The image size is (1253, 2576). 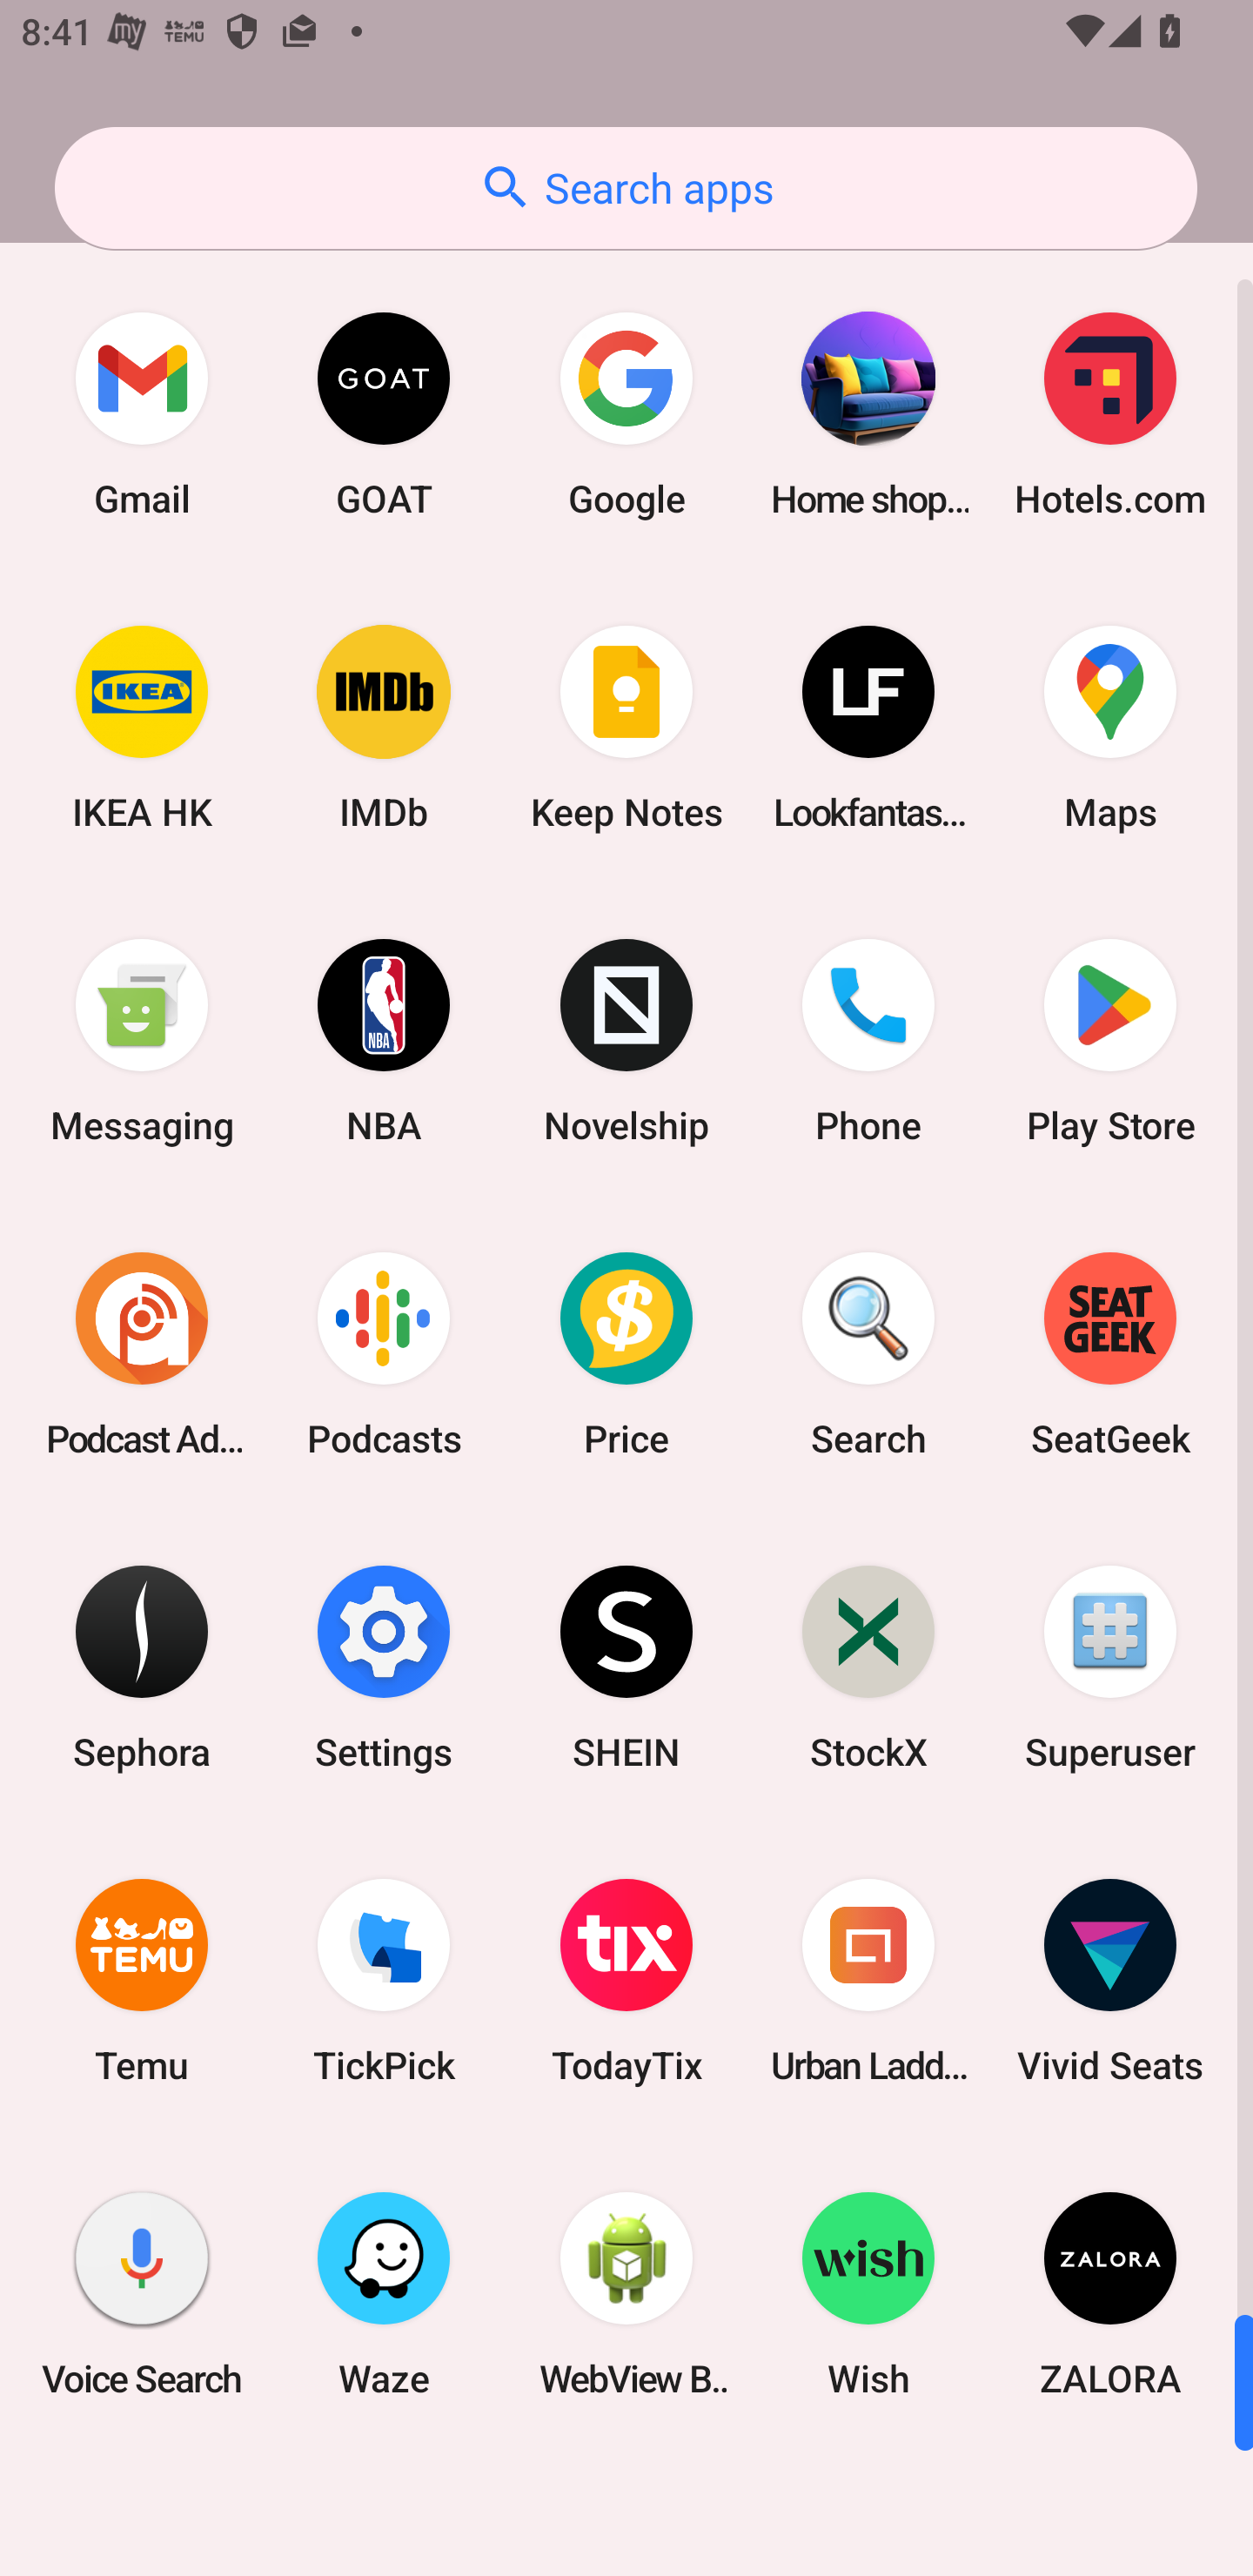 What do you see at coordinates (384, 1041) in the screenshot?
I see `NBA` at bounding box center [384, 1041].